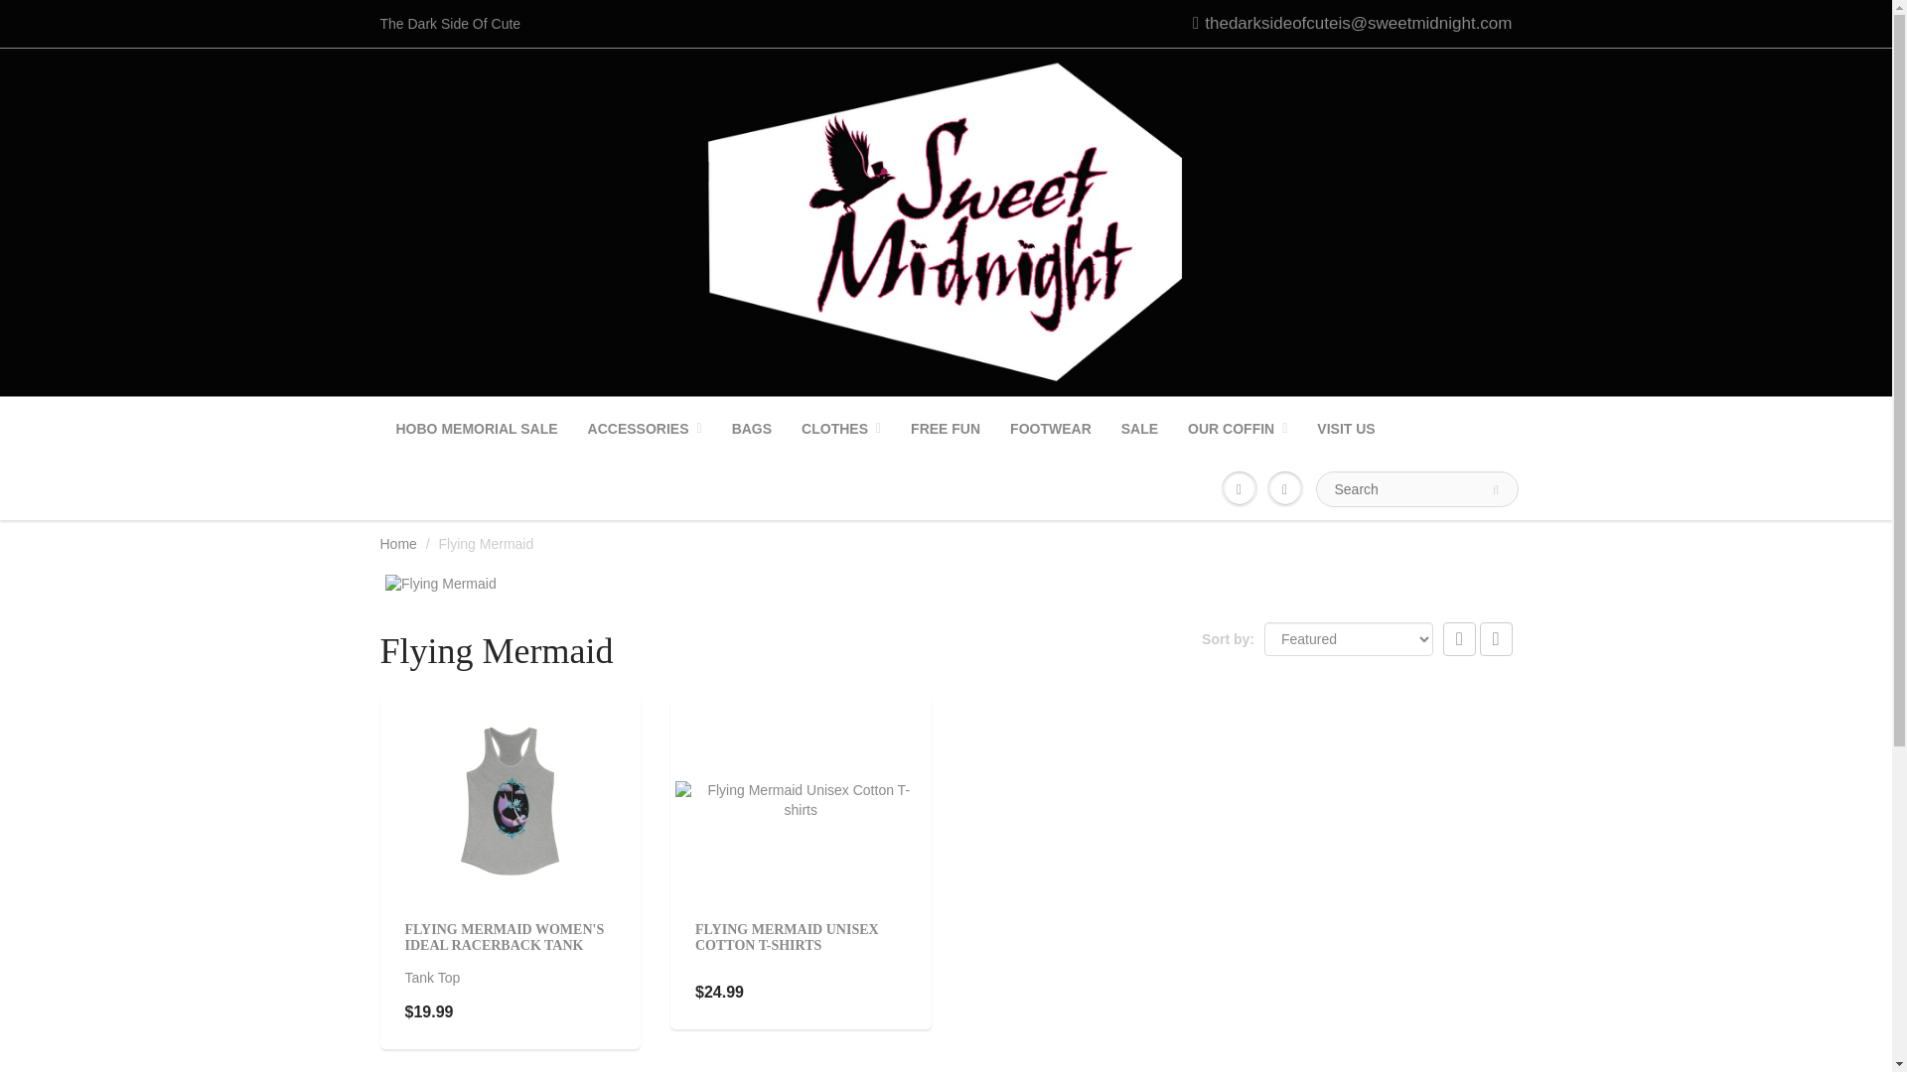 This screenshot has height=1072, width=1907. I want to click on OUR COFFIN, so click(1238, 429).